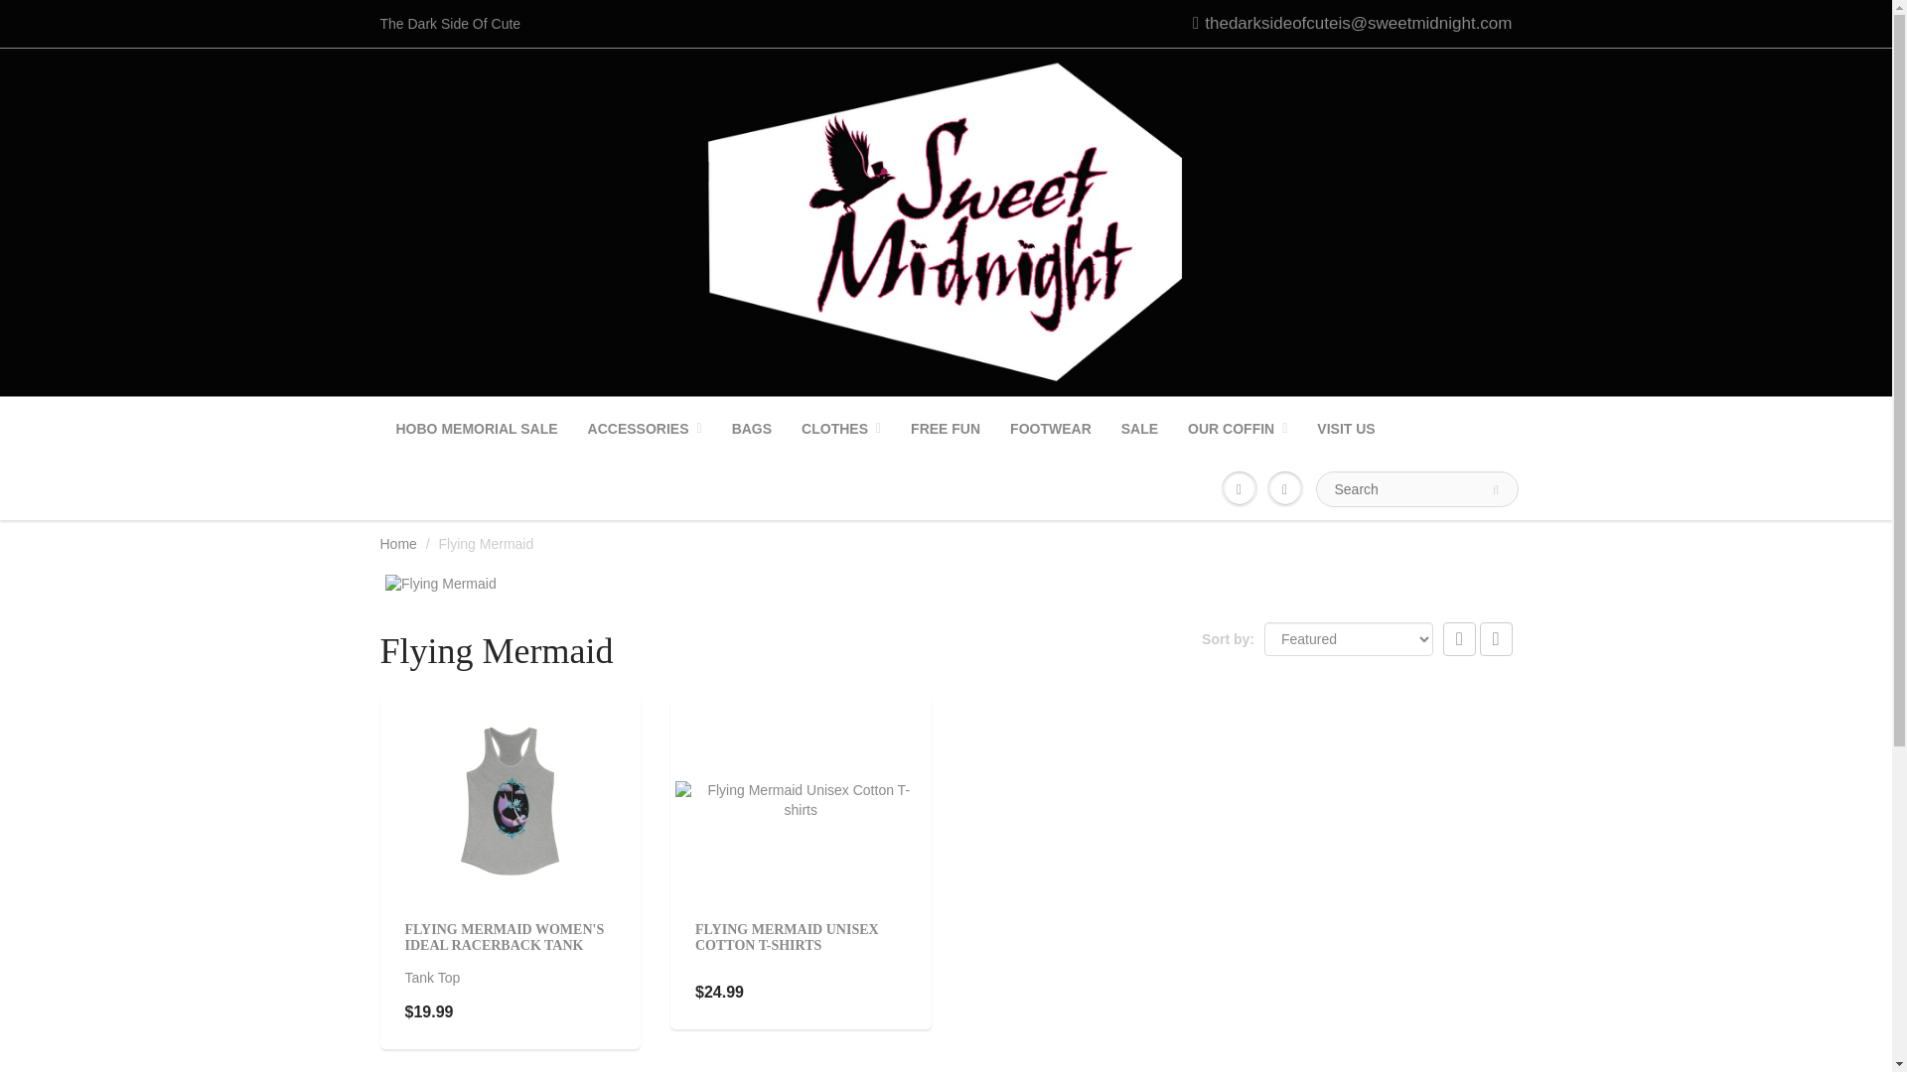 This screenshot has height=1072, width=1907. I want to click on OUR COFFIN, so click(1238, 429).